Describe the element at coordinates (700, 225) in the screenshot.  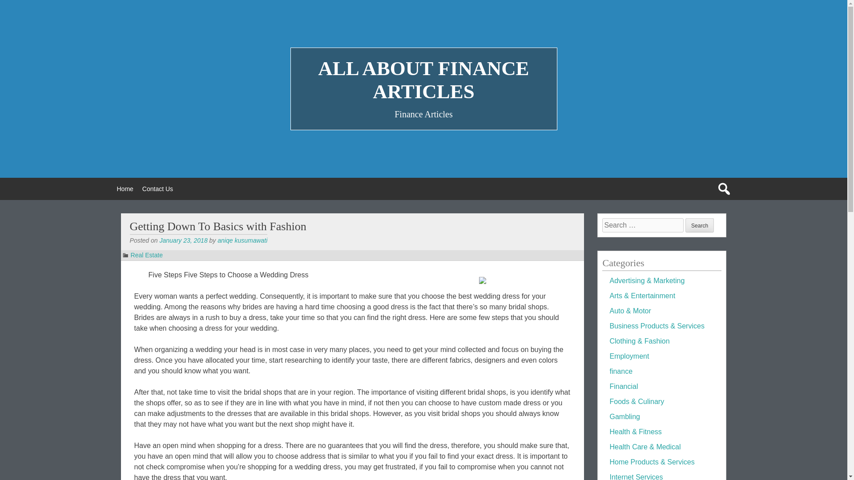
I see `Search` at that location.